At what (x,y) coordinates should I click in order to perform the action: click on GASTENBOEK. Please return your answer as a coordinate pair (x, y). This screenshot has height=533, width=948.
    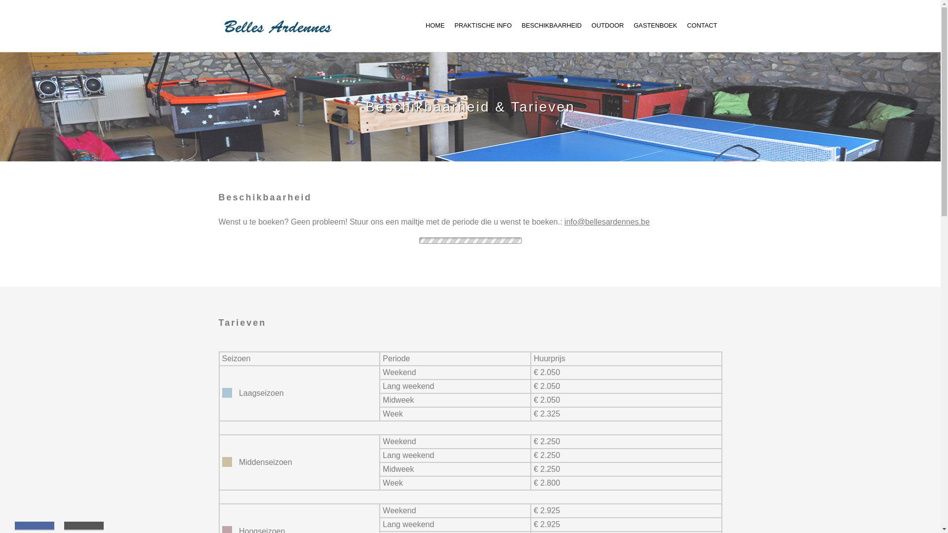
    Looking at the image, I should click on (655, 26).